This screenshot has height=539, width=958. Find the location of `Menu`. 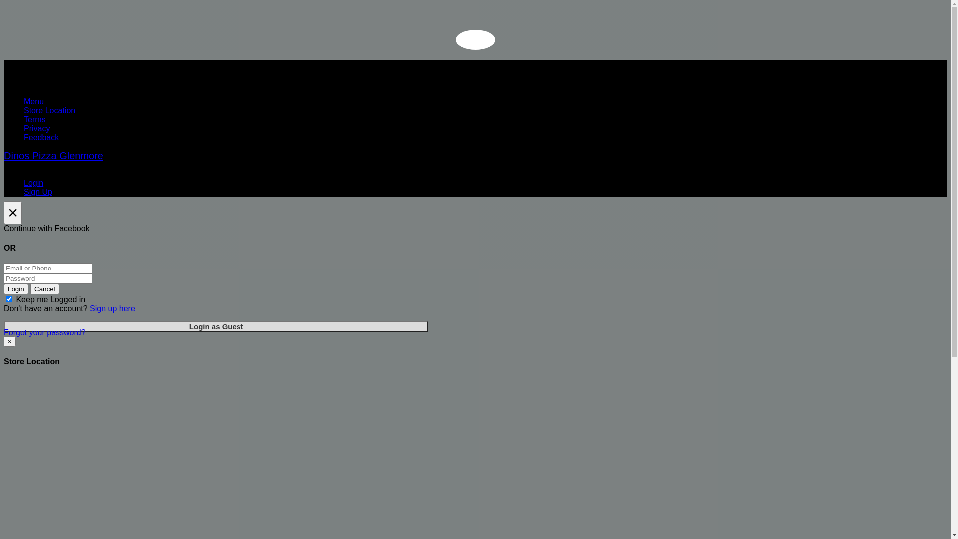

Menu is located at coordinates (34, 102).